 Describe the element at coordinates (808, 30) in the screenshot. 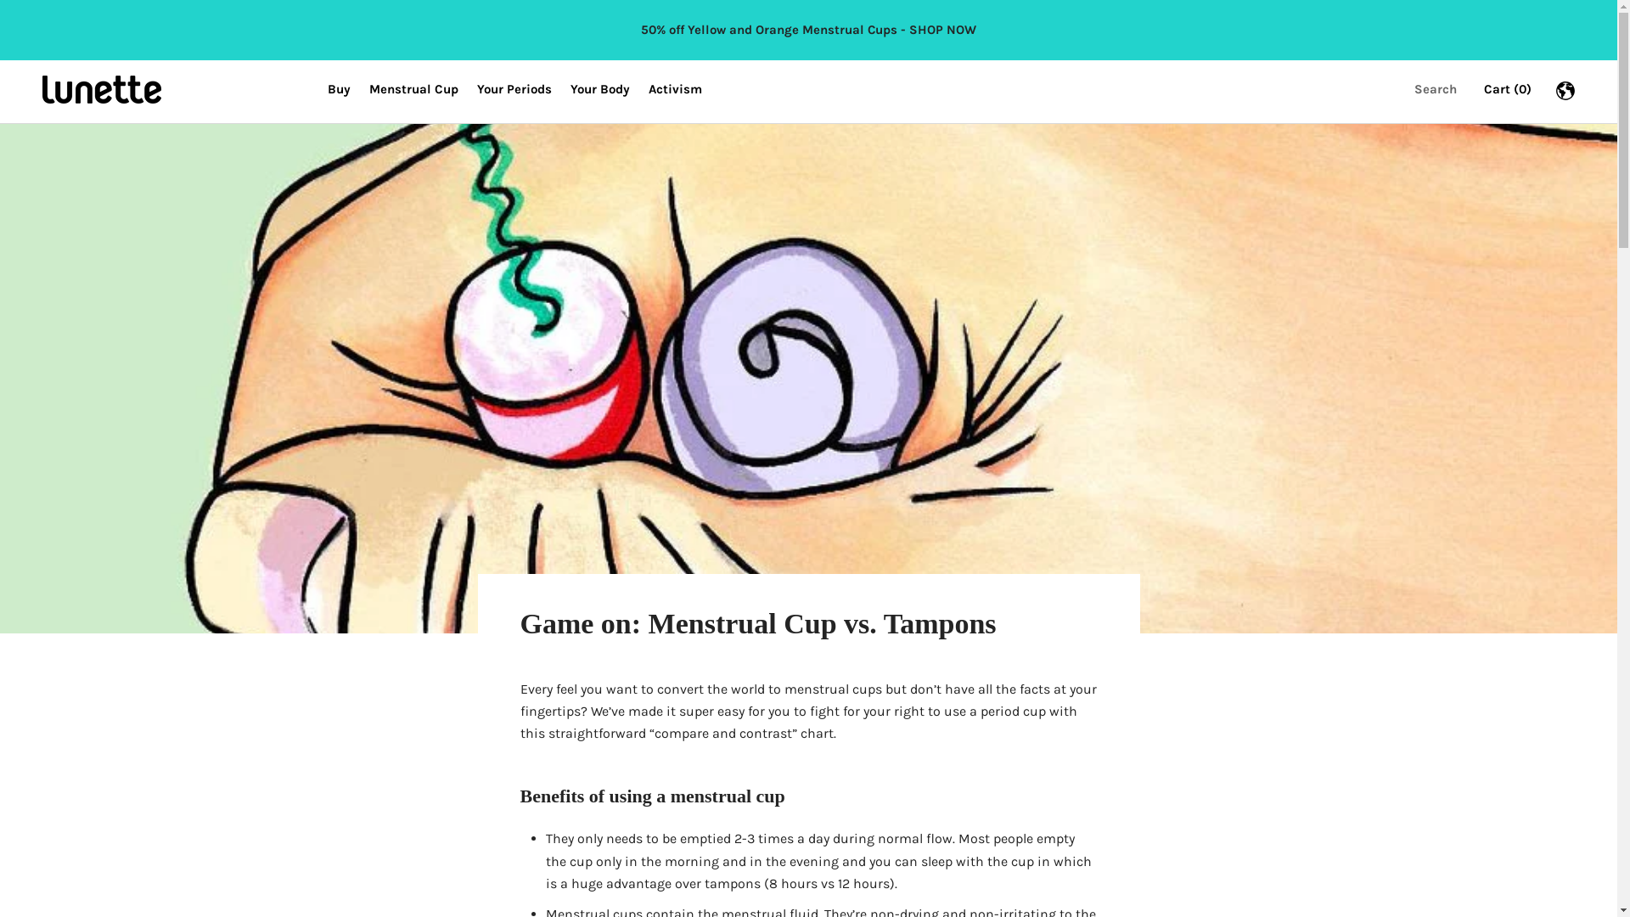

I see `50% off Yellow and Orange Menstrual Cups - SHOP NOW` at that location.